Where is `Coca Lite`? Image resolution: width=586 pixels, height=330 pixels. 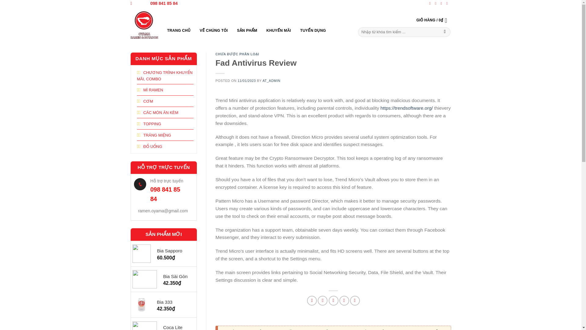
Coca Lite is located at coordinates (176, 327).